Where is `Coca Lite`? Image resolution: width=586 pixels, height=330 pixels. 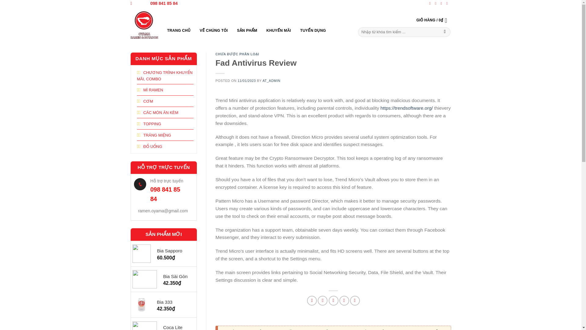
Coca Lite is located at coordinates (176, 327).